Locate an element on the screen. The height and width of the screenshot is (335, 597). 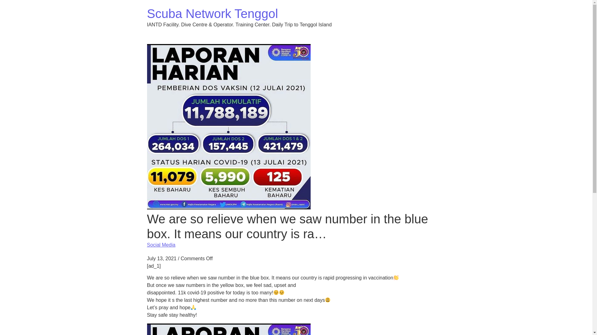
Home is located at coordinates (212, 13).